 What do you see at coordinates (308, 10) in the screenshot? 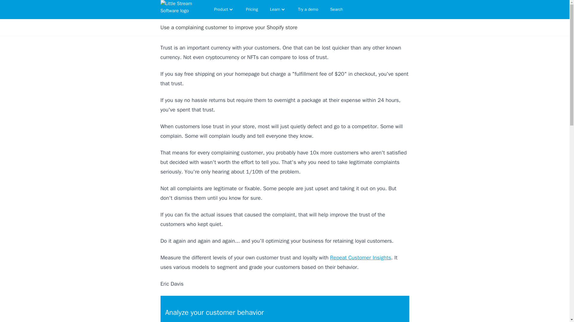
I see `Try a demo` at bounding box center [308, 10].